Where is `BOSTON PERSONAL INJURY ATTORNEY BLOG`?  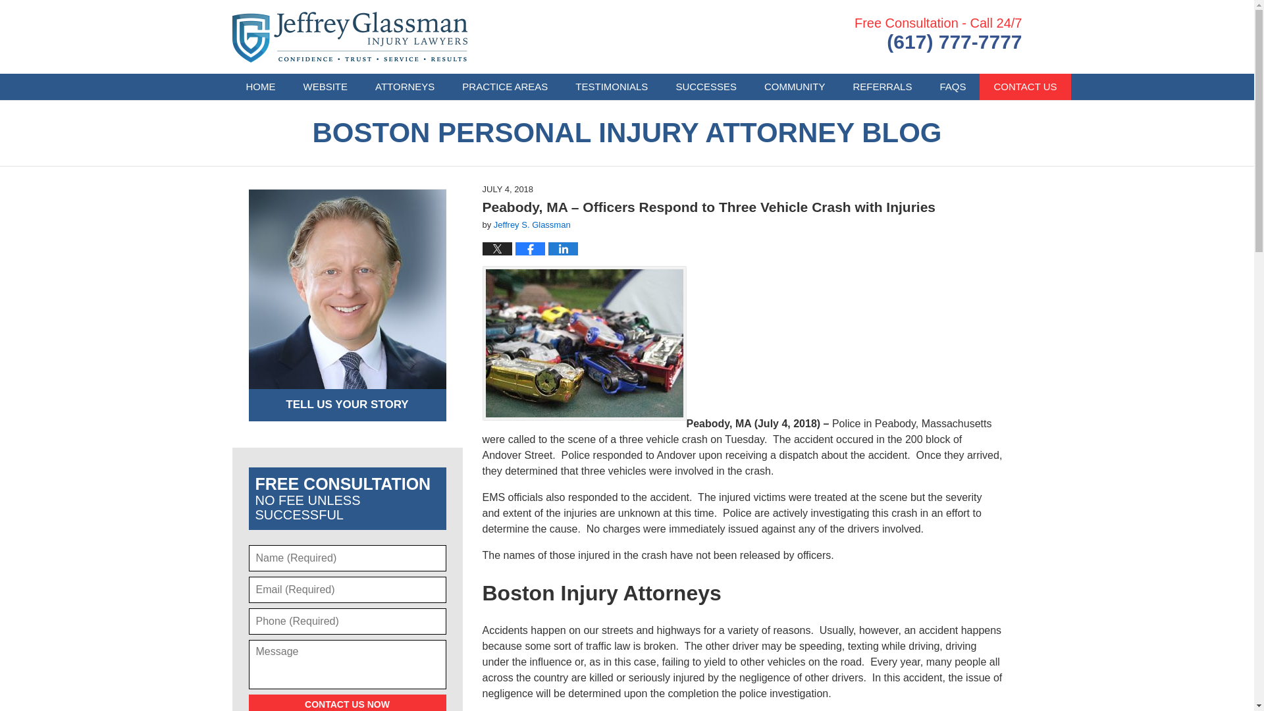 BOSTON PERSONAL INJURY ATTORNEY BLOG is located at coordinates (627, 133).